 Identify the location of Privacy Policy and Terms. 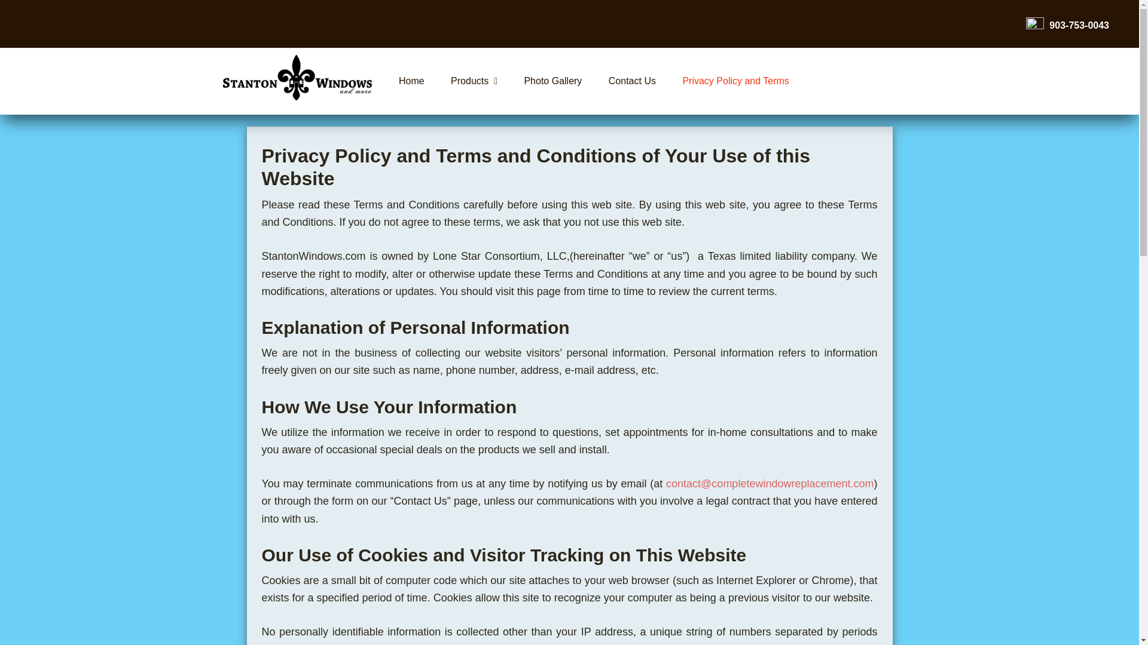
(735, 81).